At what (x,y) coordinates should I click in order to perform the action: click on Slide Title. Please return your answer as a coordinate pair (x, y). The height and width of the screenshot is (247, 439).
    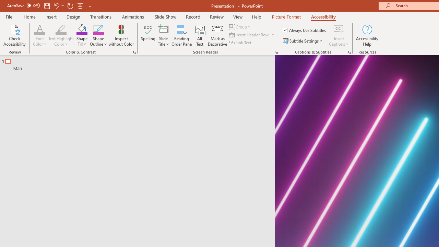
    Looking at the image, I should click on (163, 35).